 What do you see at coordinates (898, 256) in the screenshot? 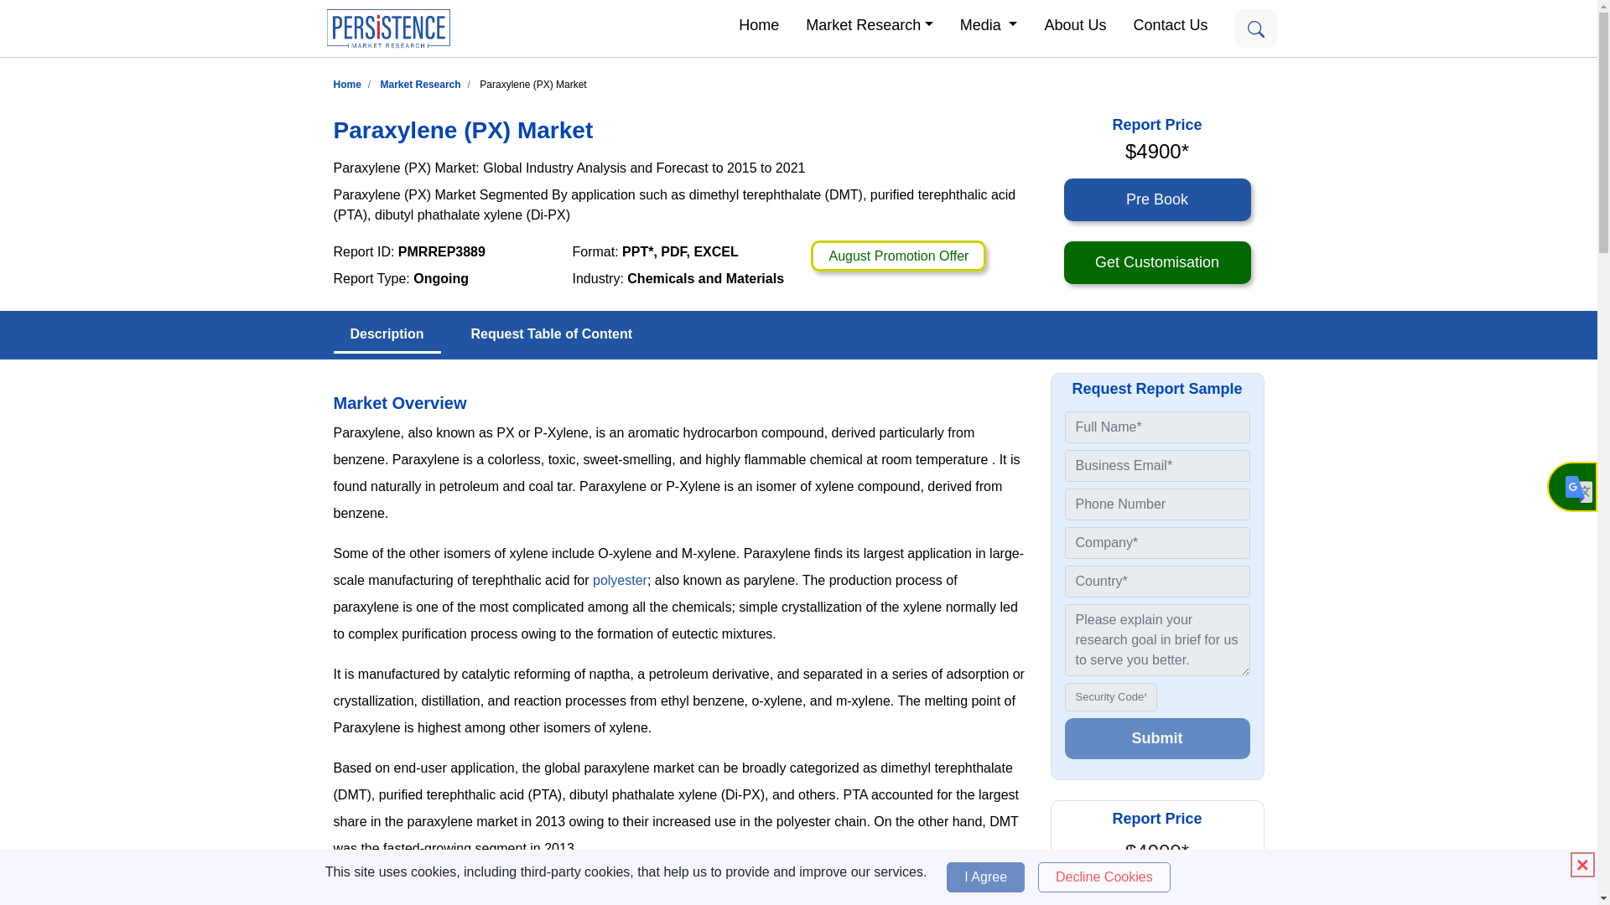
I see `August Promotion Offer` at bounding box center [898, 256].